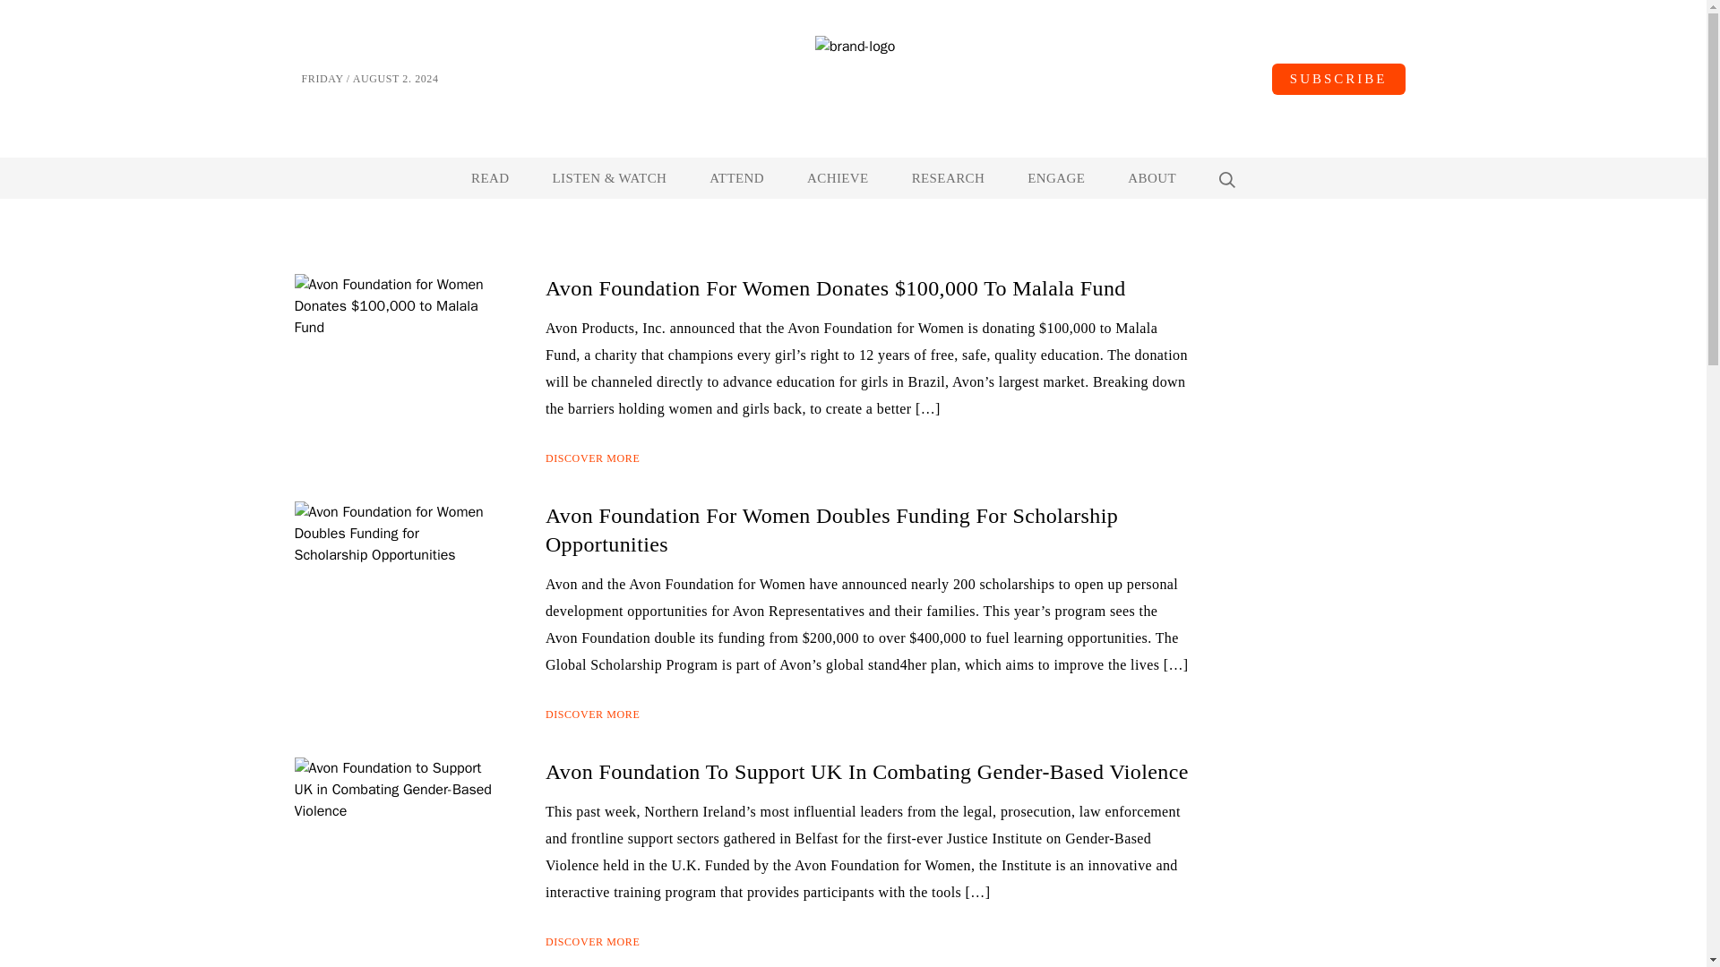 This screenshot has width=1720, height=967. I want to click on RESEARCH, so click(948, 178).